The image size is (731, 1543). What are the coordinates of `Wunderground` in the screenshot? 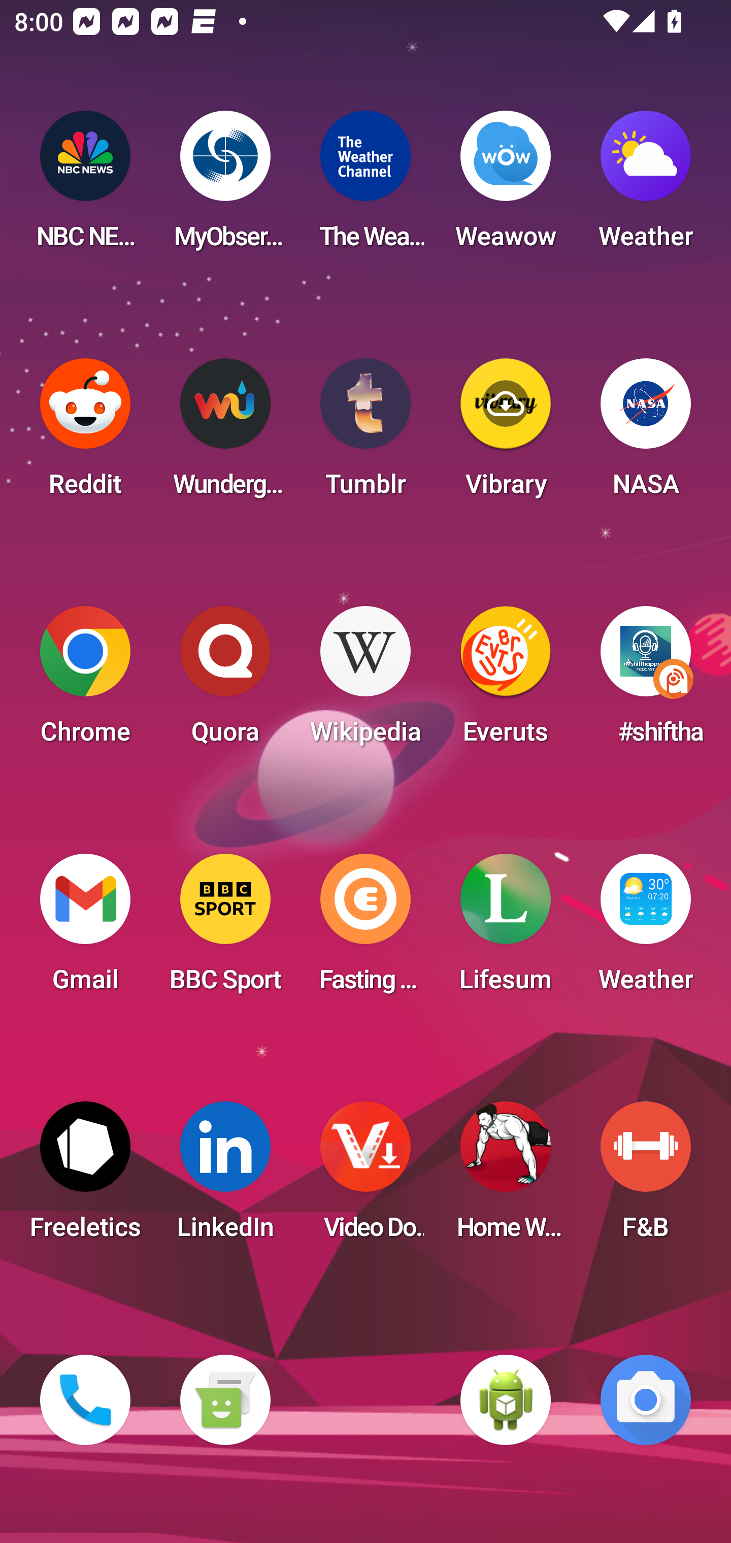 It's located at (225, 433).